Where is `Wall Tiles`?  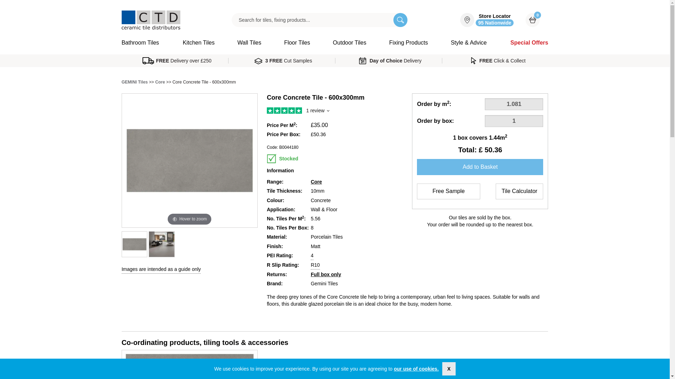 Wall Tiles is located at coordinates (297, 43).